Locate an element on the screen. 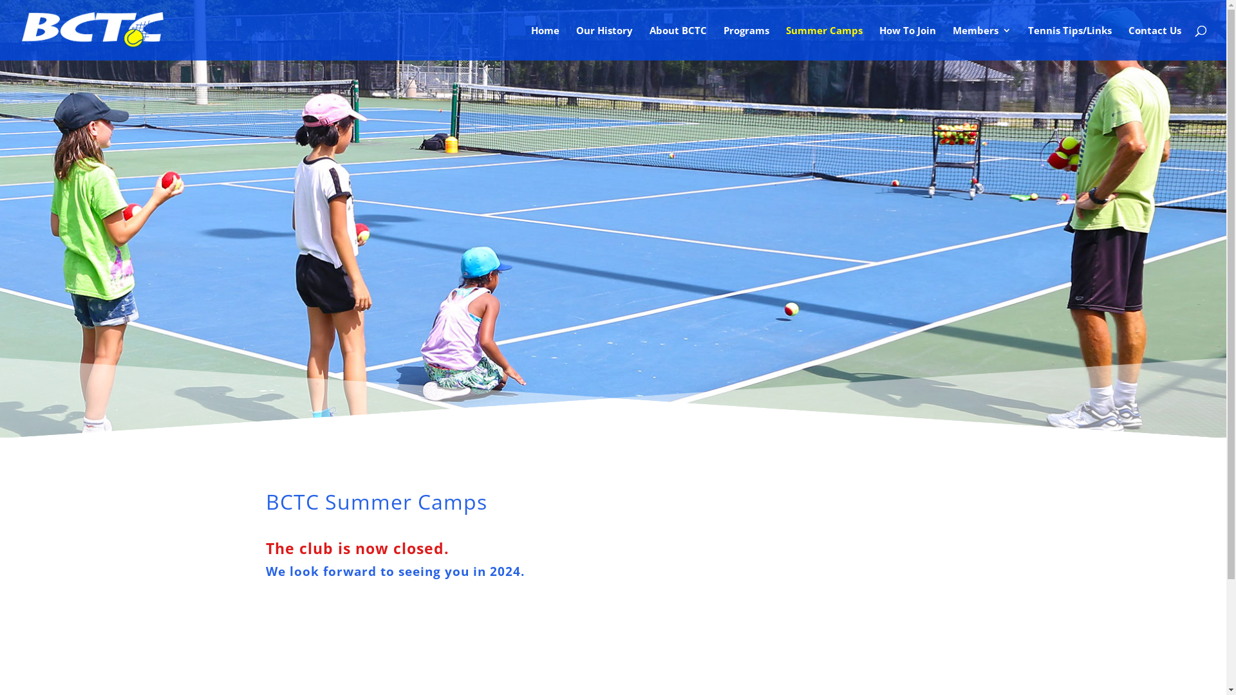 This screenshot has height=695, width=1236. About BCTC is located at coordinates (679, 43).